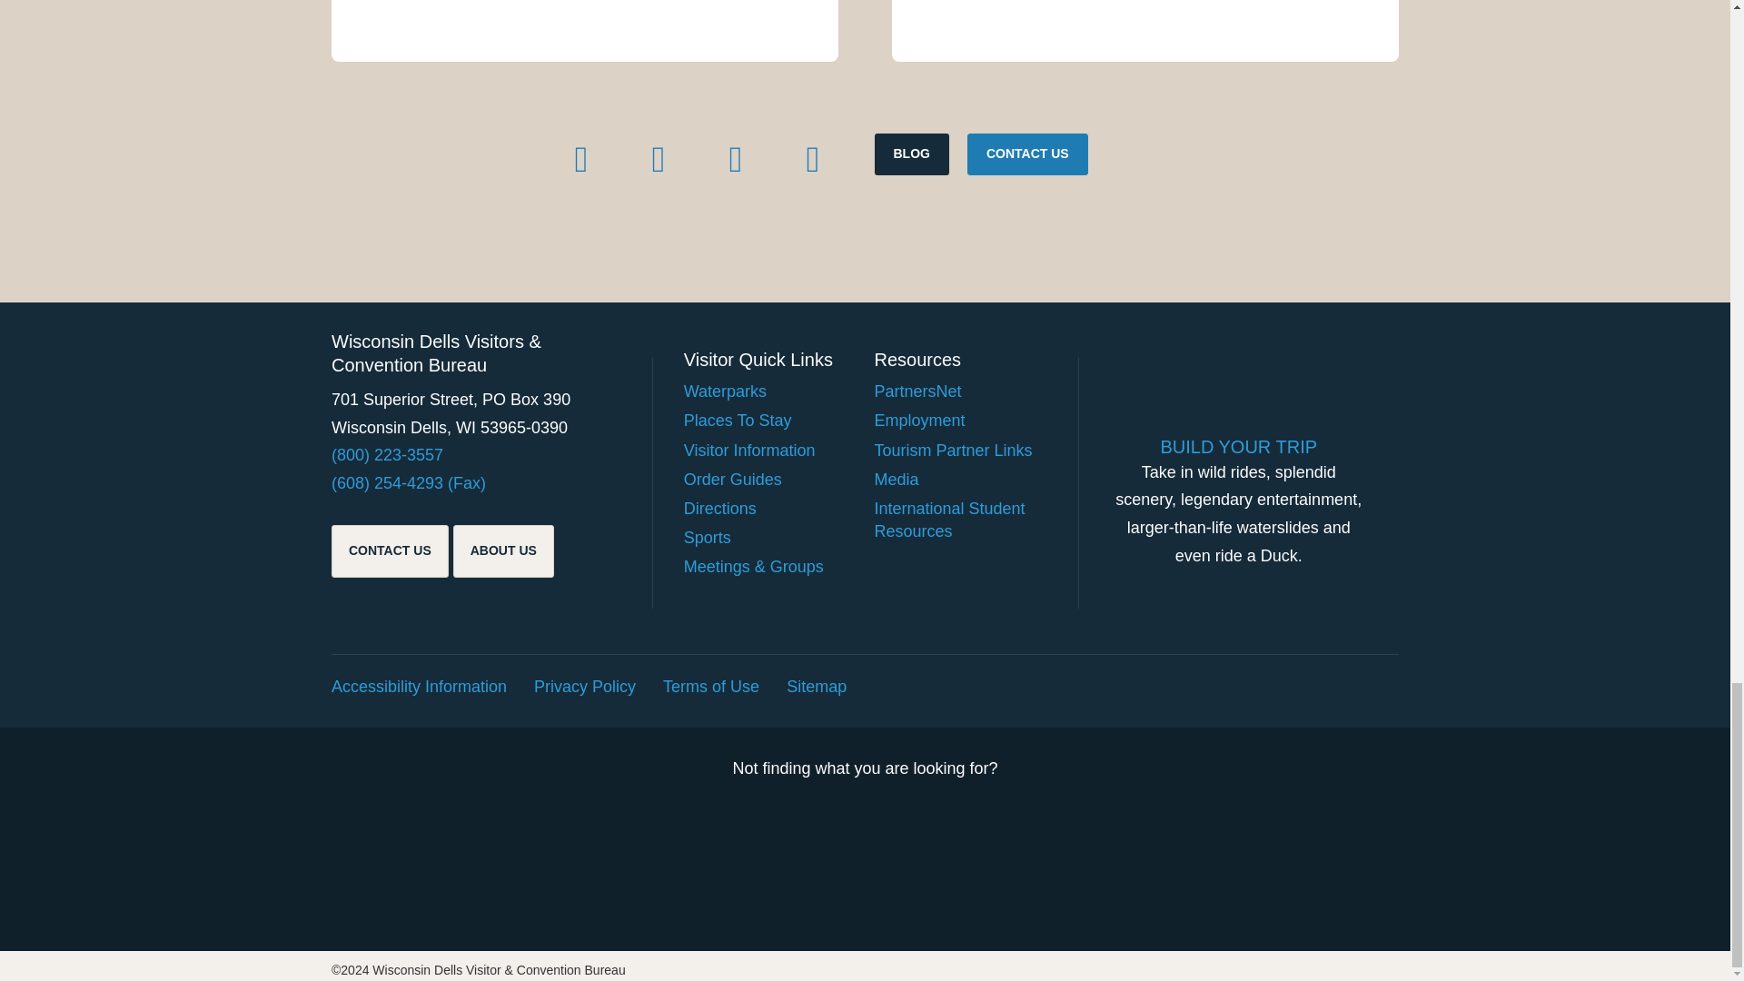 The width and height of the screenshot is (1744, 981). Describe the element at coordinates (734, 159) in the screenshot. I see `Opens in a new window` at that location.